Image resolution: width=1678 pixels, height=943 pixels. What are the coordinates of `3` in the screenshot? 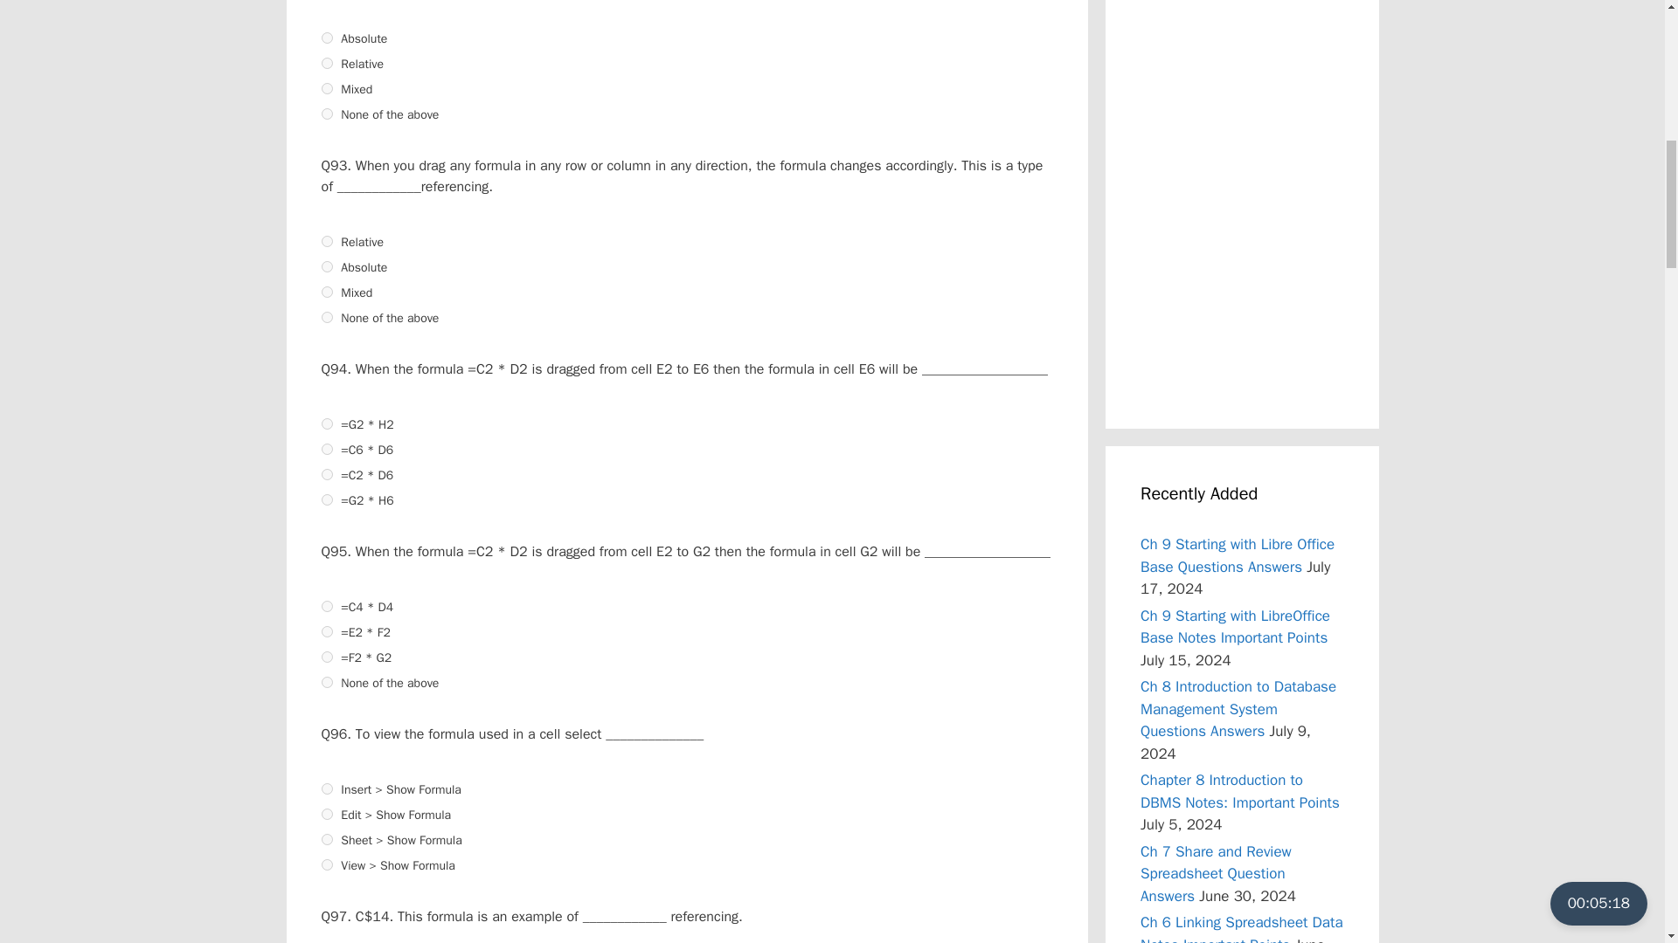 It's located at (327, 114).